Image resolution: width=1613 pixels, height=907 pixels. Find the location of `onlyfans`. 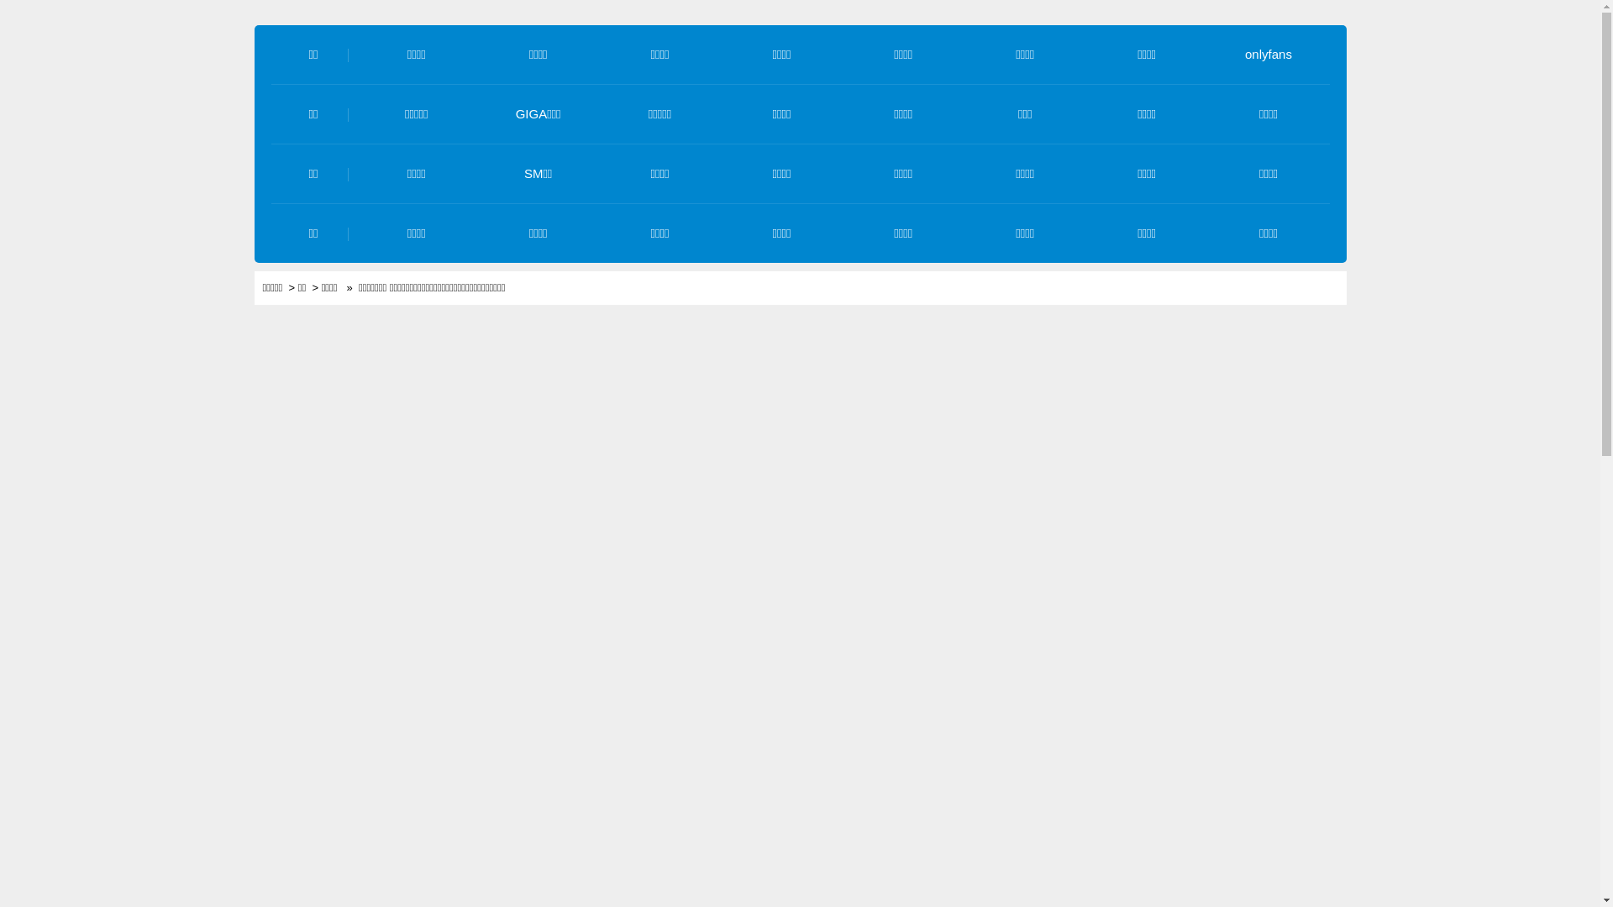

onlyfans is located at coordinates (1269, 54).